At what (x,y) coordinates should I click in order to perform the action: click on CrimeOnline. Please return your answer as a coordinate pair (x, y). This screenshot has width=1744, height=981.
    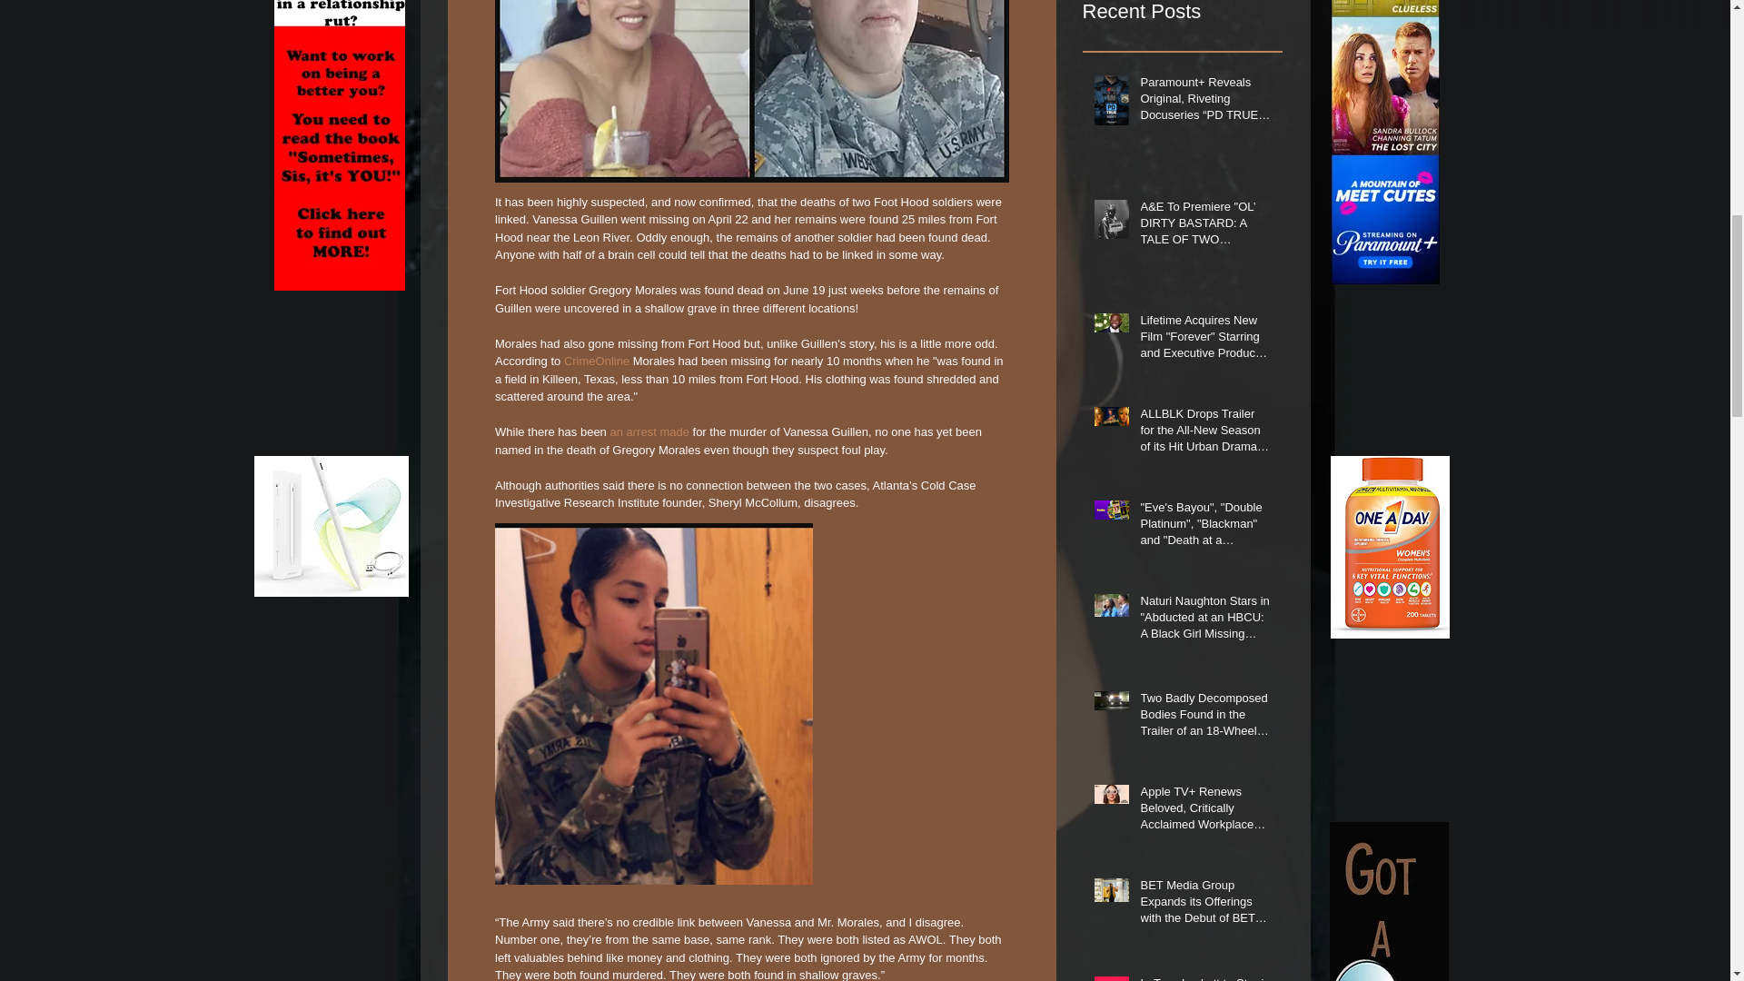
    Looking at the image, I should click on (596, 361).